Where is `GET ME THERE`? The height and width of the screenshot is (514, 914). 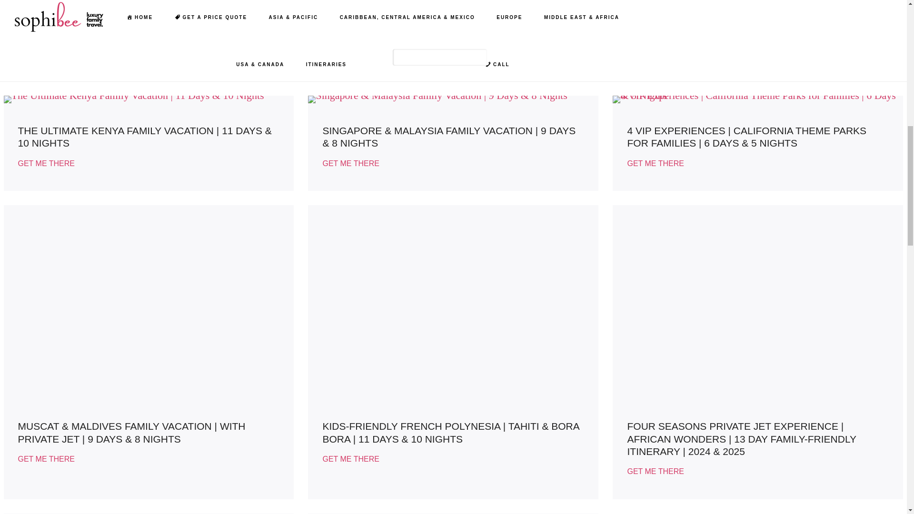
GET ME THERE is located at coordinates (350, 164).